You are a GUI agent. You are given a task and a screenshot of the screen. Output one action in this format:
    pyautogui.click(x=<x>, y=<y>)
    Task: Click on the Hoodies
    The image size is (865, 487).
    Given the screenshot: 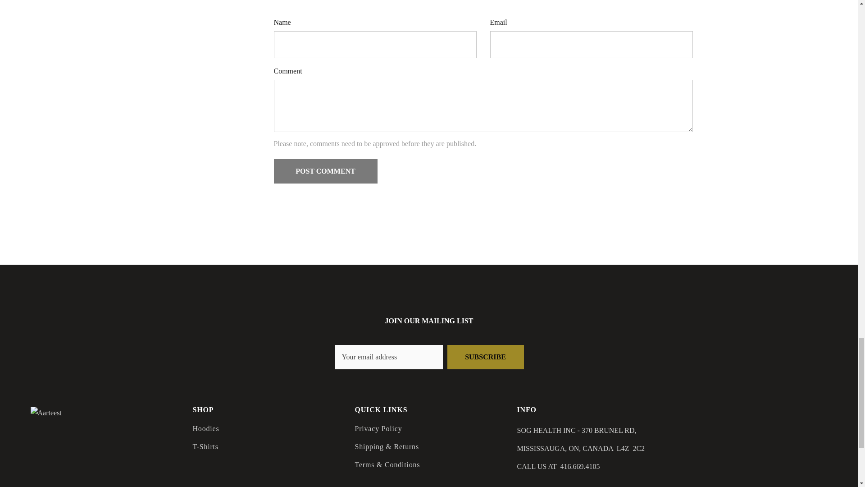 What is the action you would take?
    pyautogui.click(x=206, y=428)
    